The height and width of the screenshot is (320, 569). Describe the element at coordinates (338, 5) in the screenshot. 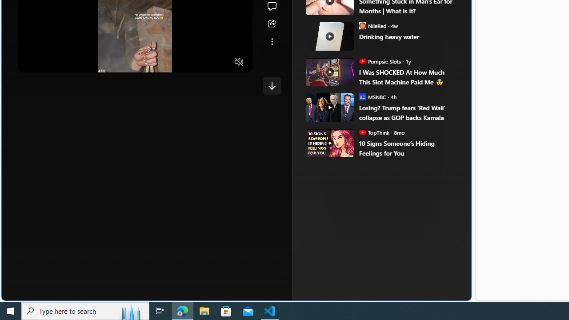

I see `ABC News` at that location.